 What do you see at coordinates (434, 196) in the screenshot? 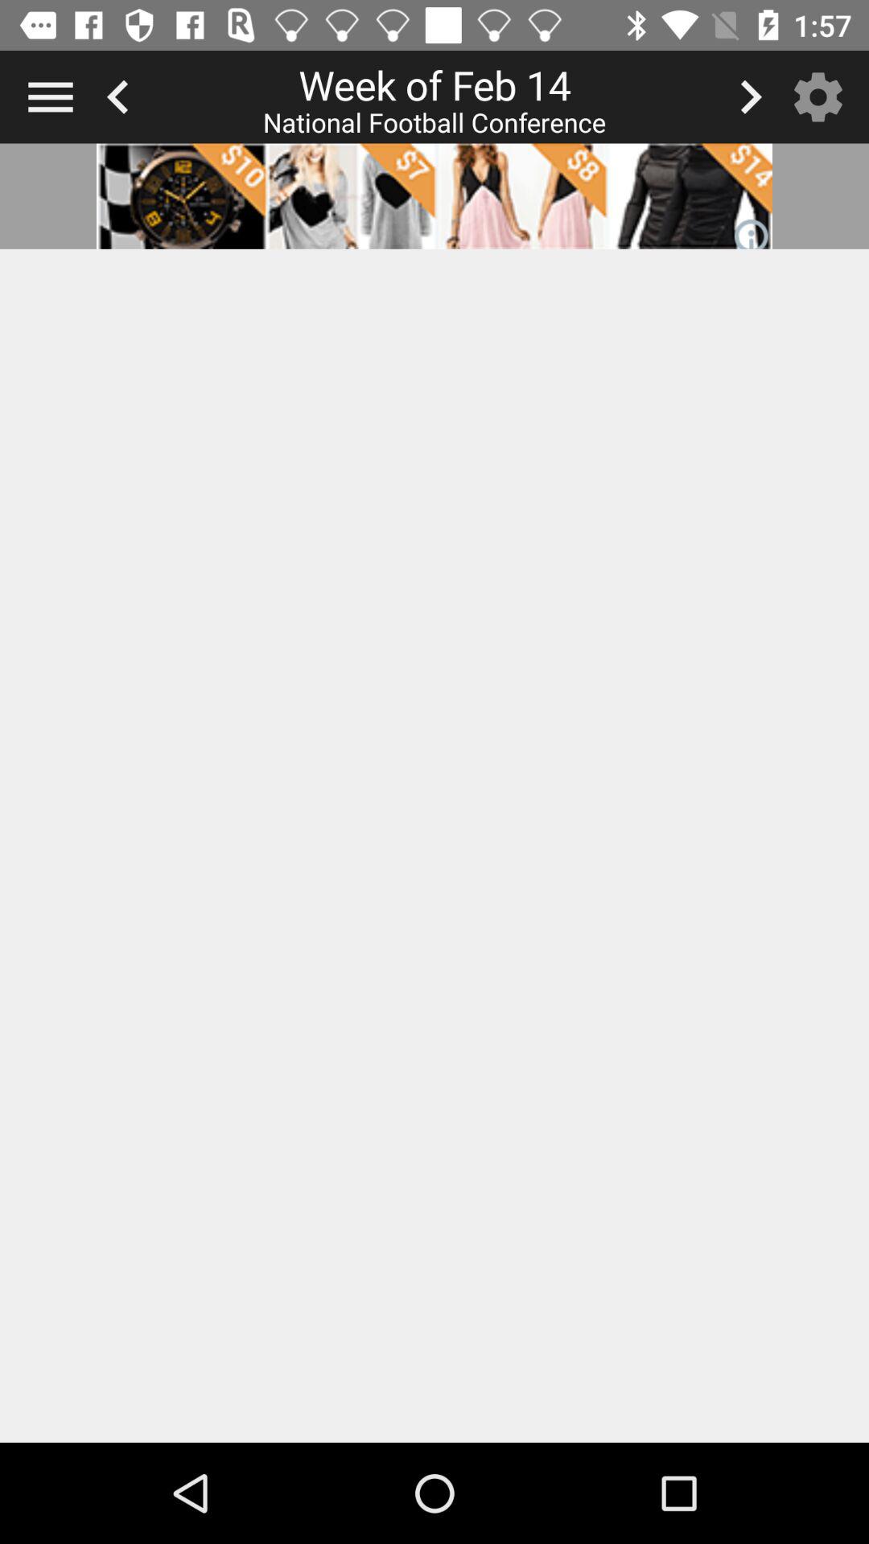
I see `open advertisement` at bounding box center [434, 196].